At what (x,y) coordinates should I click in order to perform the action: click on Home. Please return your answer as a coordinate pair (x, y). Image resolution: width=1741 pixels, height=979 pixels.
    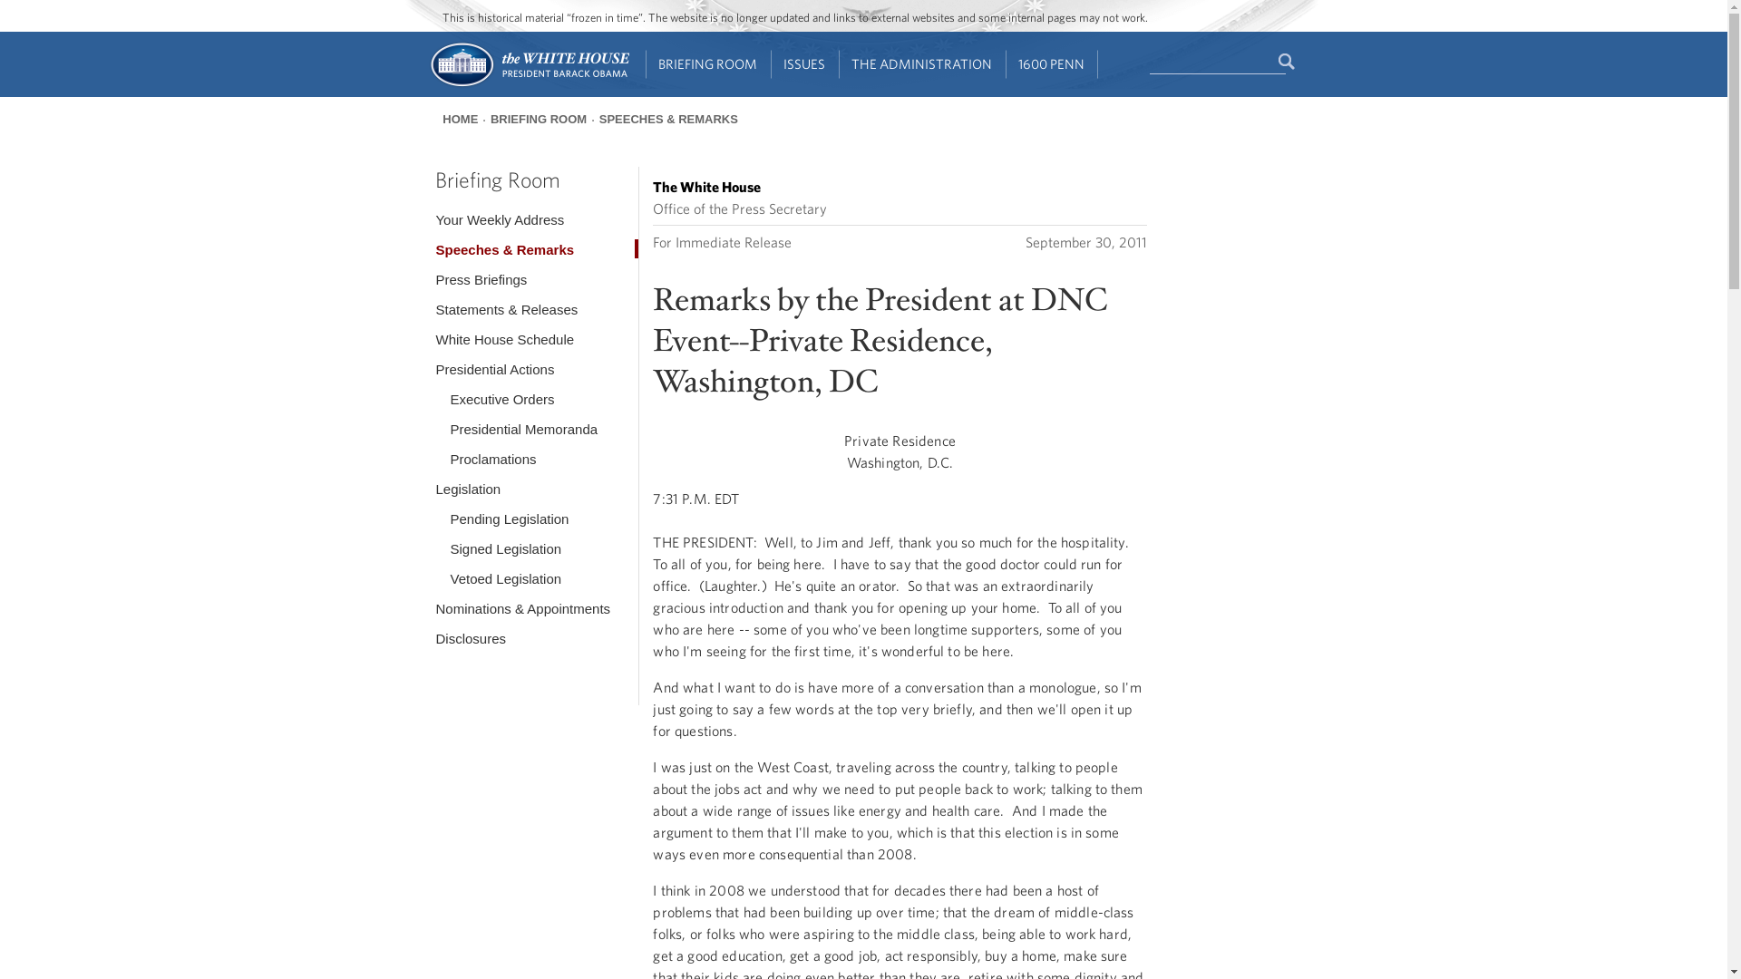
    Looking at the image, I should click on (528, 85).